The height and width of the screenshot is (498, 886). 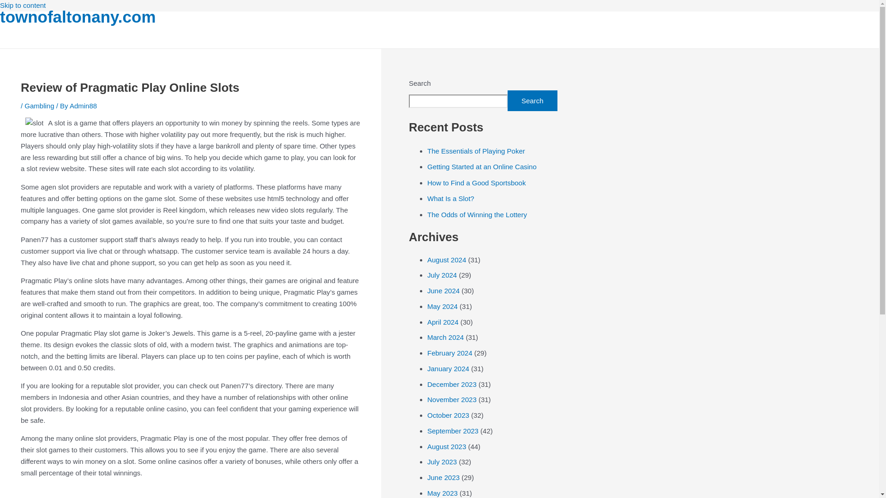 What do you see at coordinates (78, 17) in the screenshot?
I see `townofaltonany.com` at bounding box center [78, 17].